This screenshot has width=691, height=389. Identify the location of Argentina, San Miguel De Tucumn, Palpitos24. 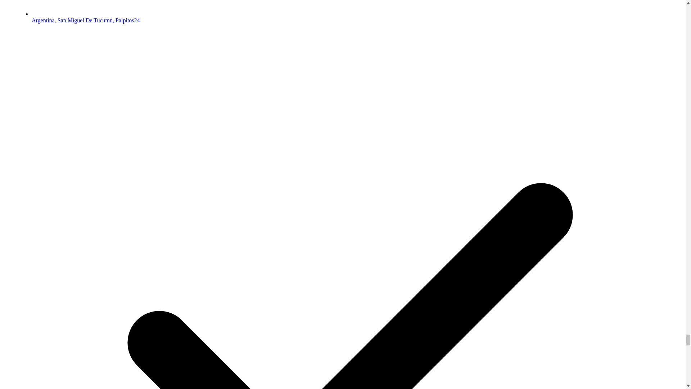
(86, 20).